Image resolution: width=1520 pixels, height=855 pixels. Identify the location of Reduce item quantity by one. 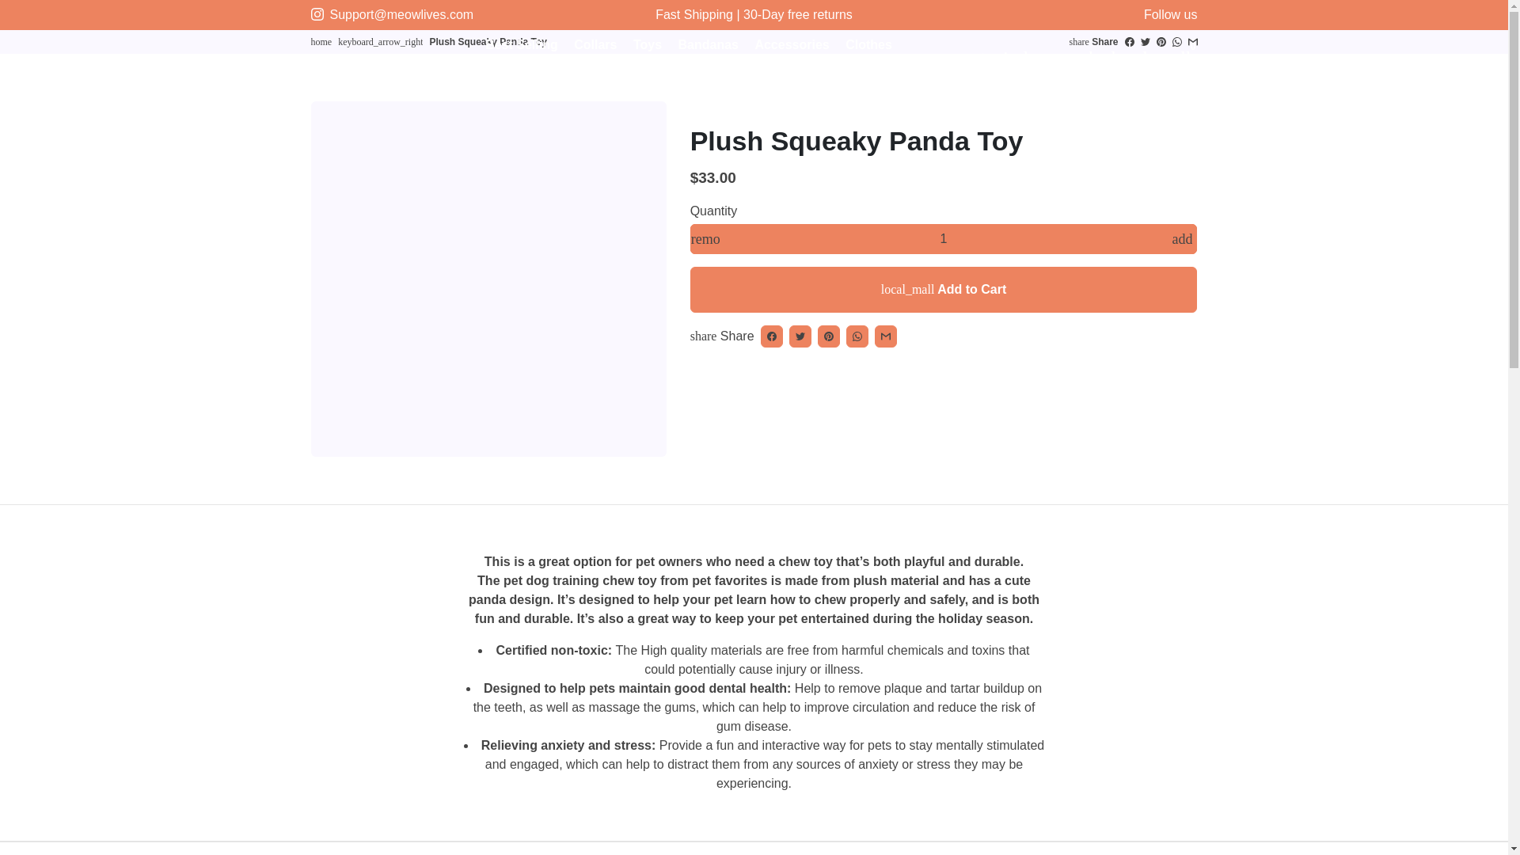
(705, 238).